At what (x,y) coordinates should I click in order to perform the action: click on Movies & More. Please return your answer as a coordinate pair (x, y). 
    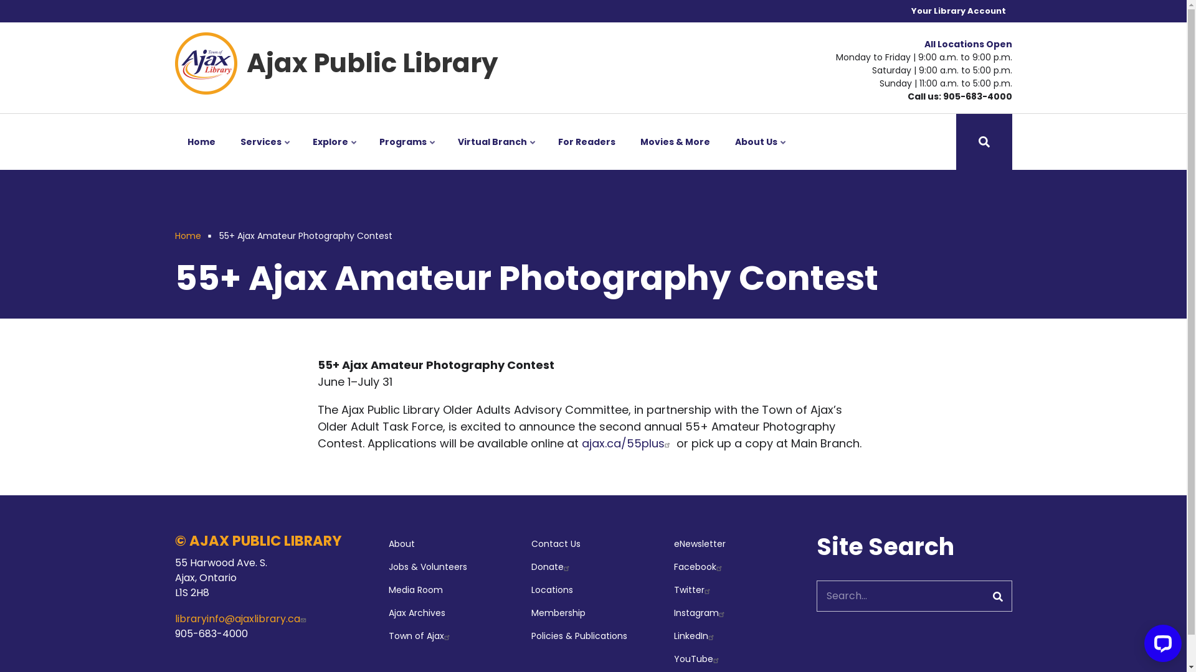
    Looking at the image, I should click on (675, 142).